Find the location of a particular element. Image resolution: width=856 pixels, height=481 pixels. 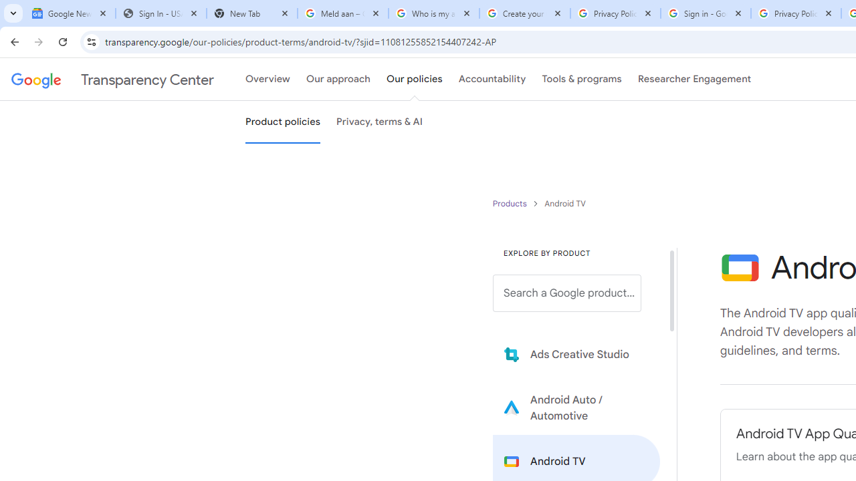

Researcher Engagement is located at coordinates (694, 79).